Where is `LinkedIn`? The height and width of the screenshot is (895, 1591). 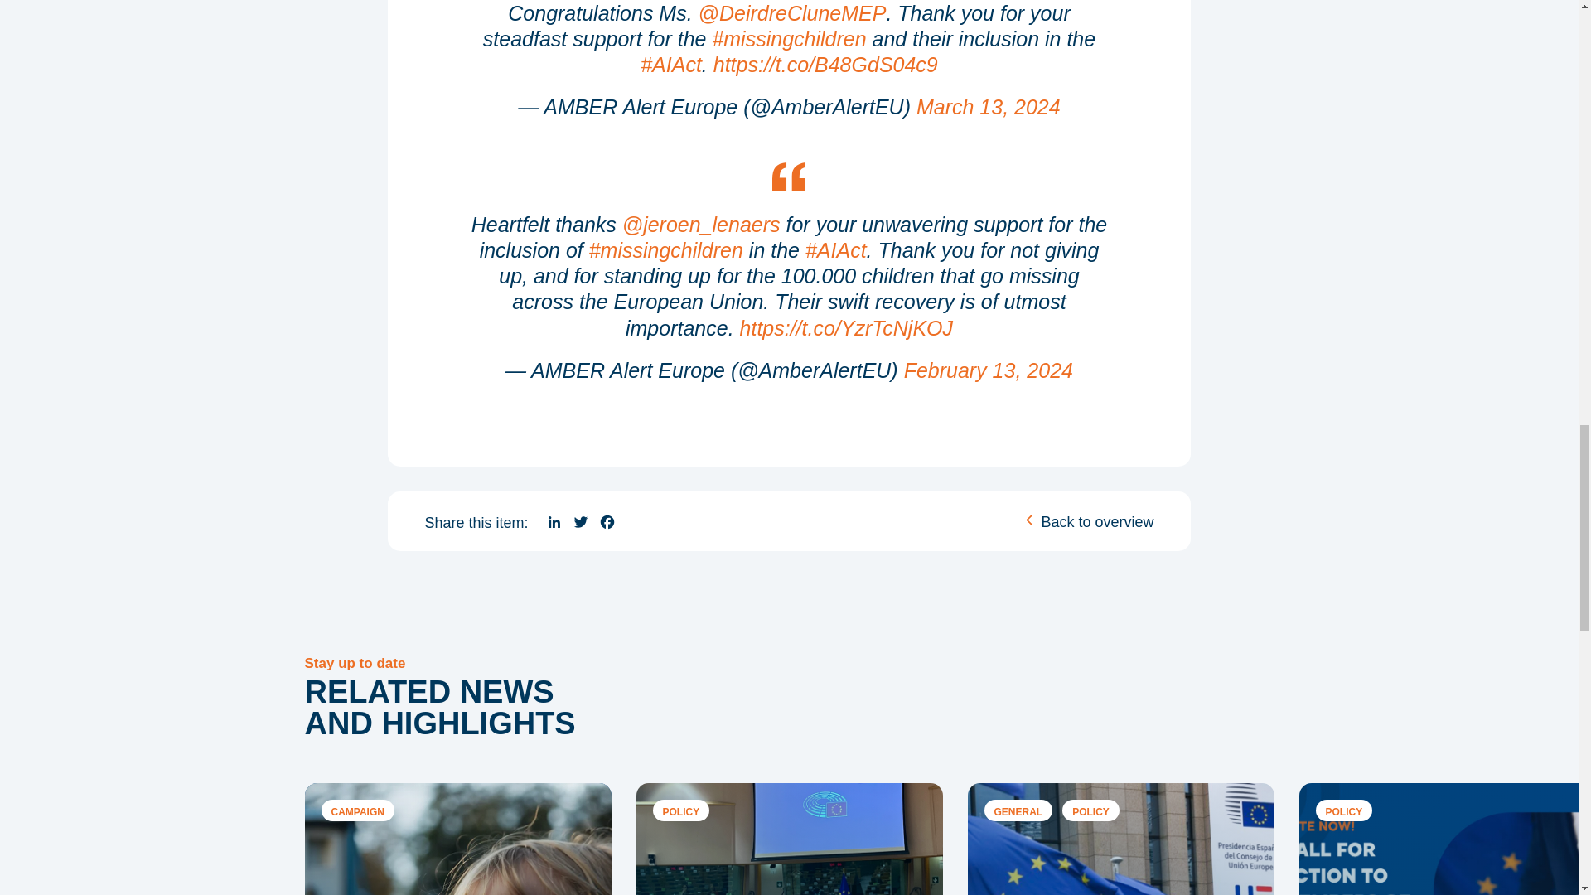 LinkedIn is located at coordinates (554, 522).